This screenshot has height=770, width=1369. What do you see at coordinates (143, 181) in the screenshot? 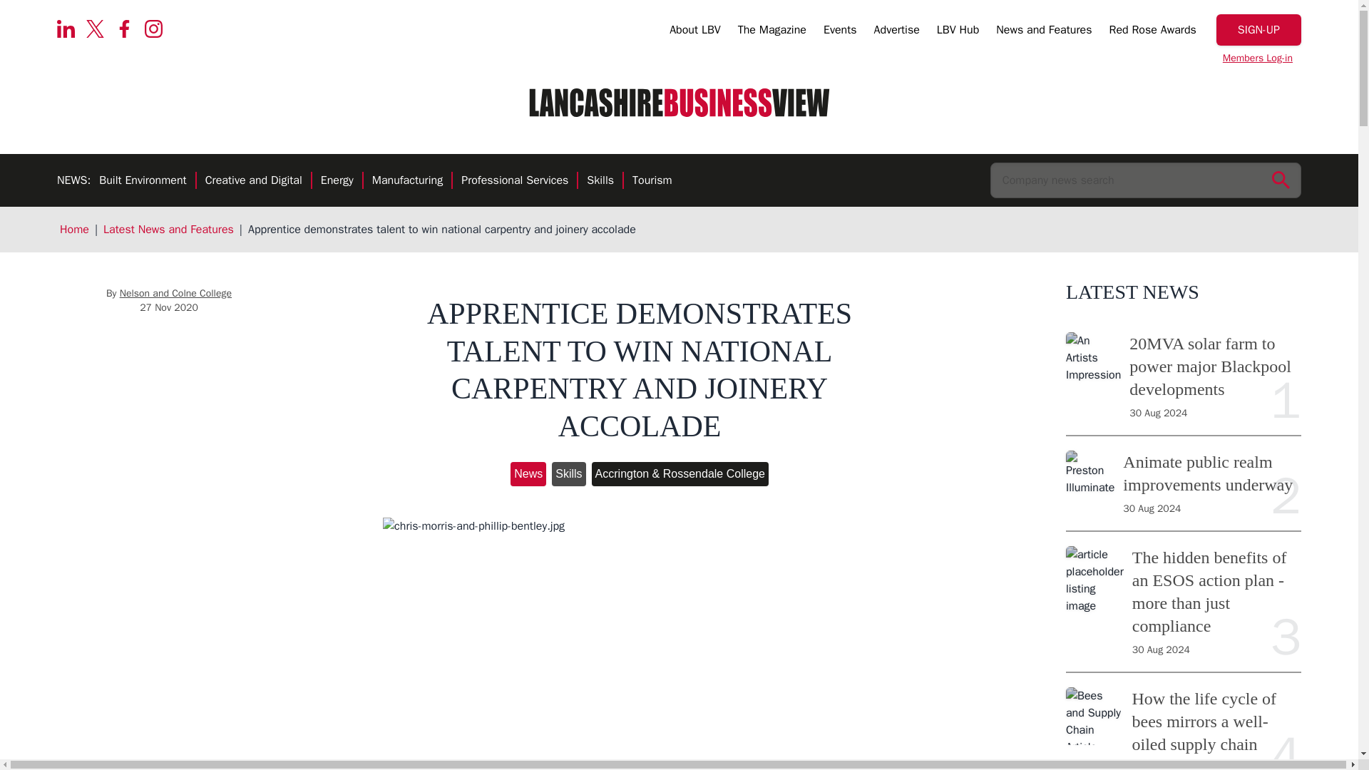
I see `Built Environment` at bounding box center [143, 181].